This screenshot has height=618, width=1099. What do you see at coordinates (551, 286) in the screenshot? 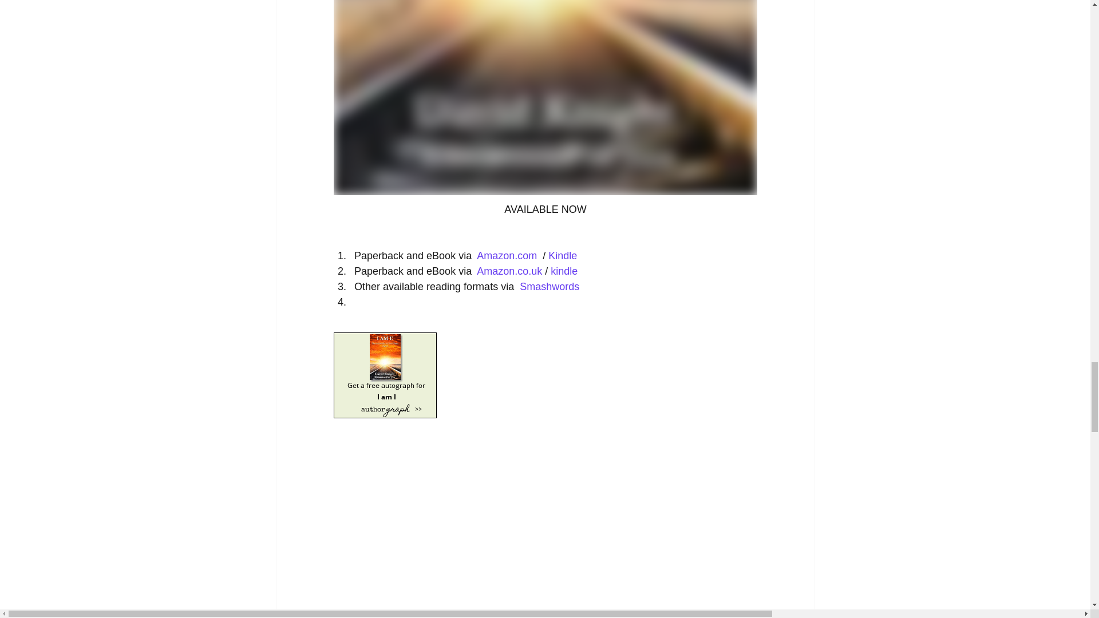
I see `Smashwords ` at bounding box center [551, 286].